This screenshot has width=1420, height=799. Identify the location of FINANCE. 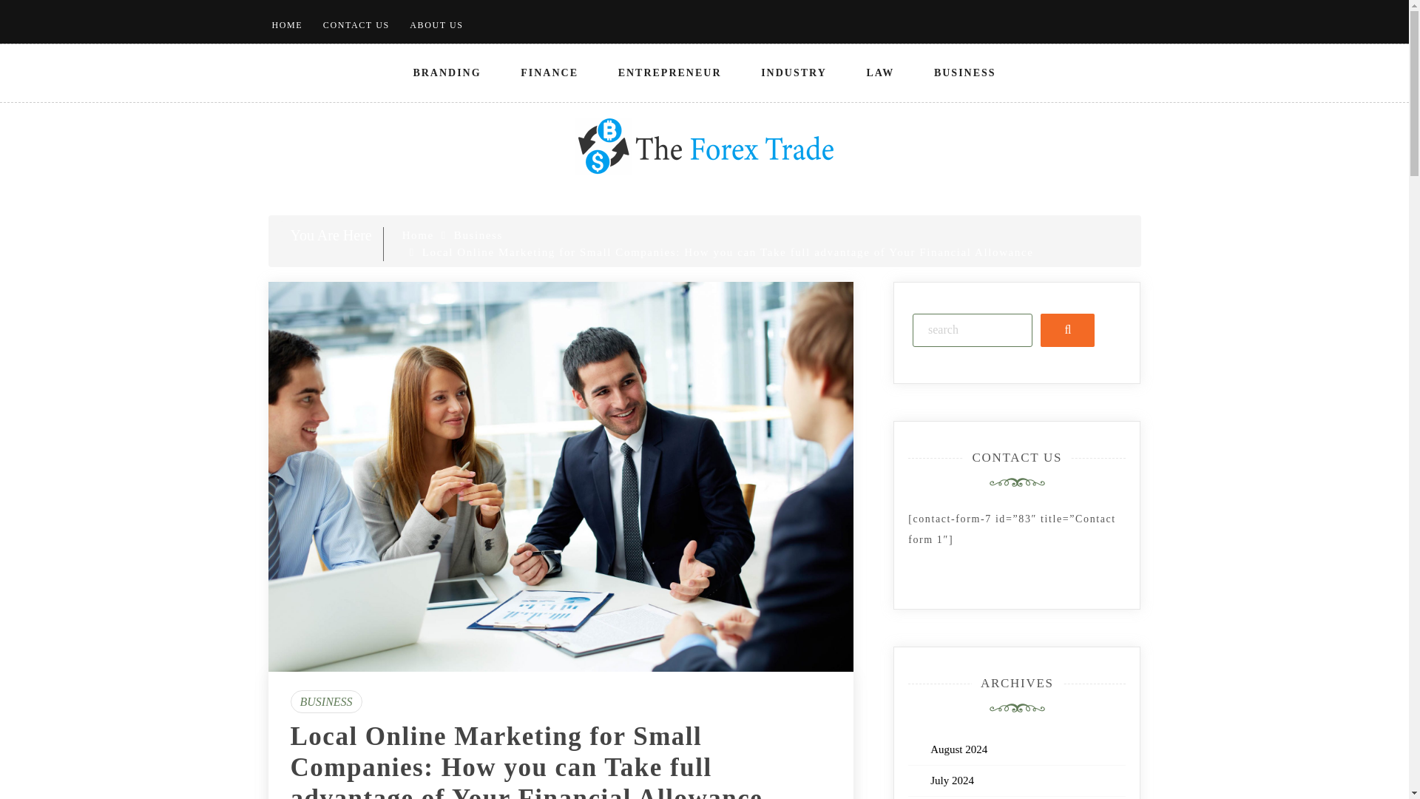
(549, 73).